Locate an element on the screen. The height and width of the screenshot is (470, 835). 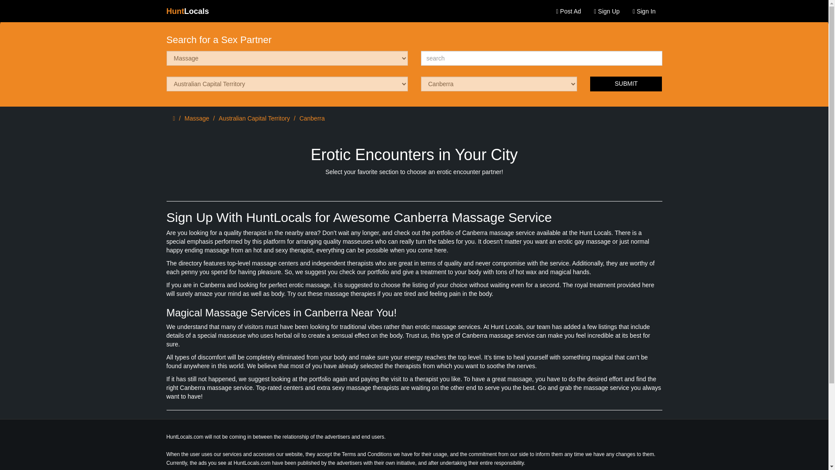
SUBMIT is located at coordinates (626, 84).